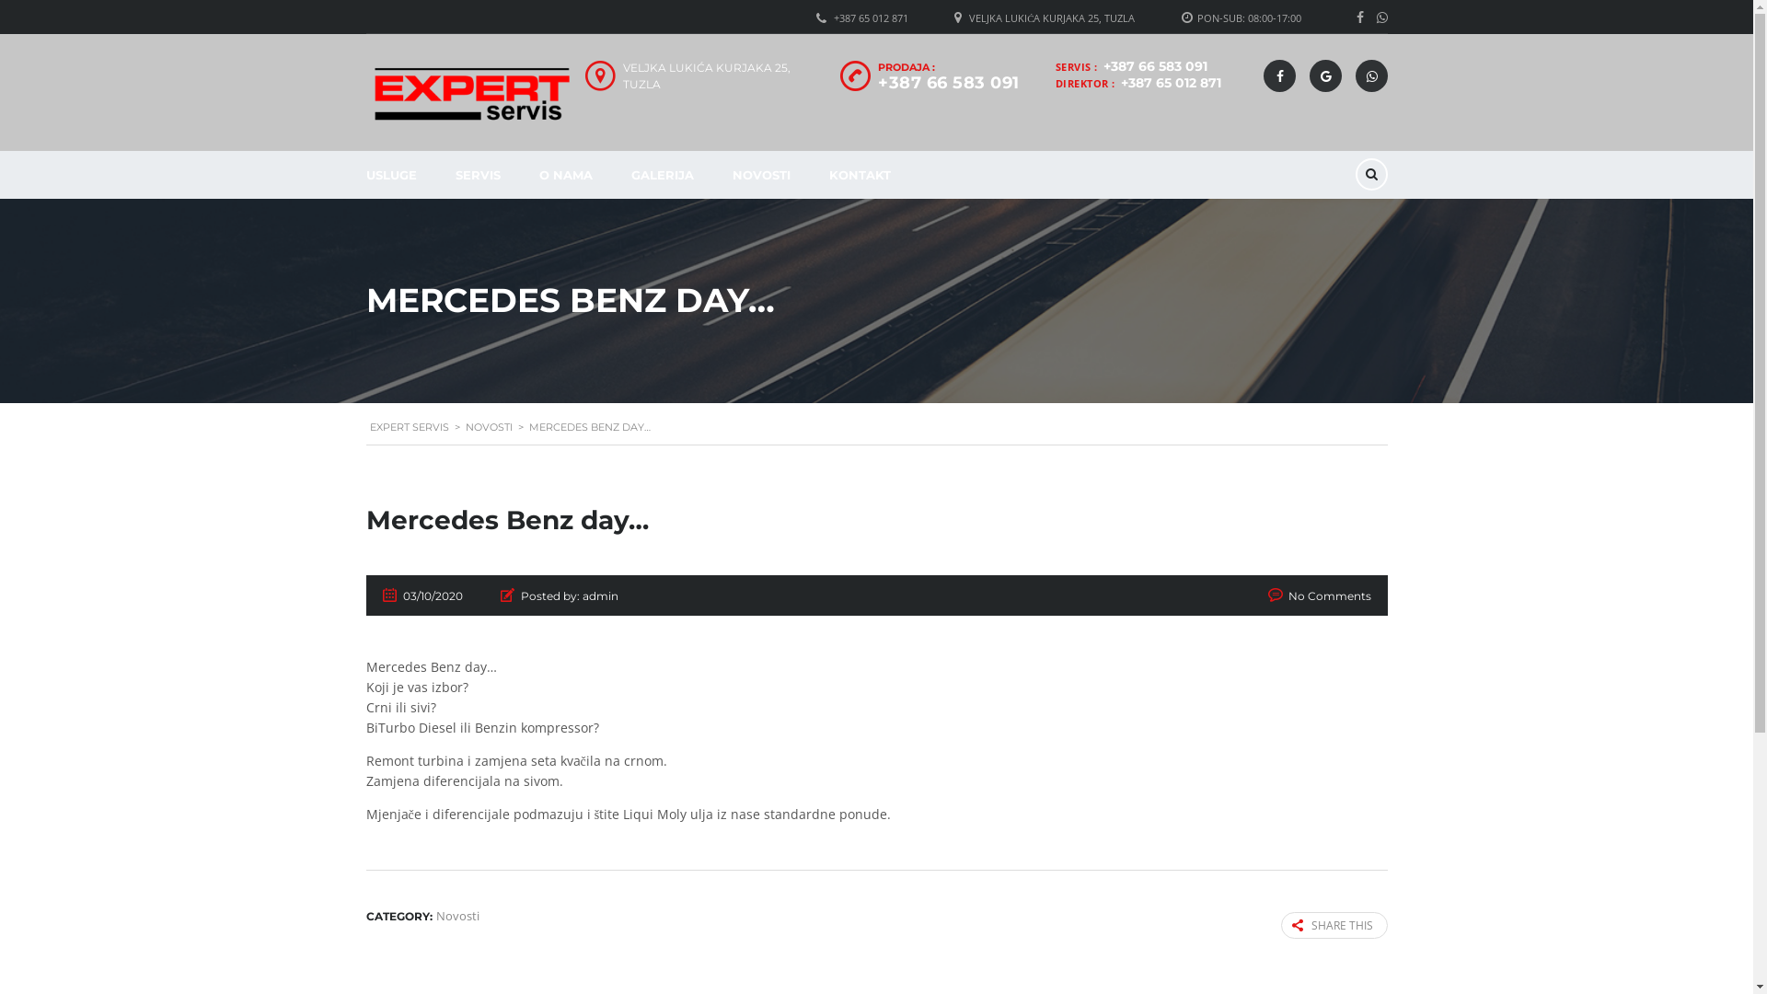 This screenshot has height=994, width=1767. What do you see at coordinates (410, 427) in the screenshot?
I see `EXPERT SERVIS` at bounding box center [410, 427].